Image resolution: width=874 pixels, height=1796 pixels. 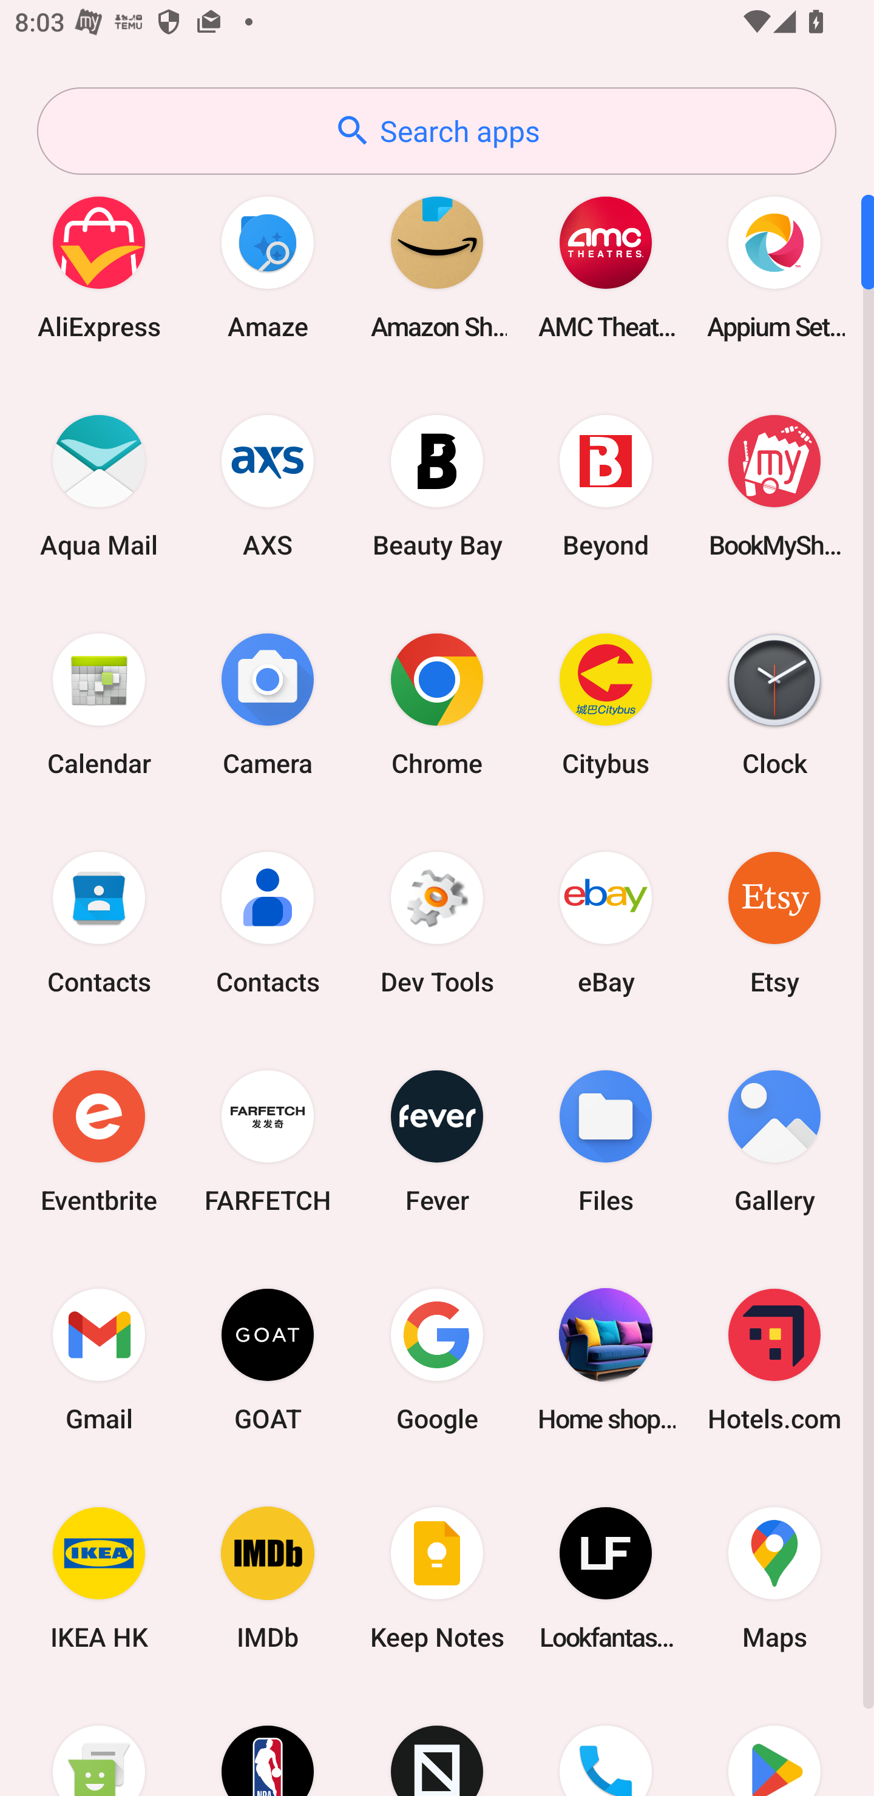 I want to click on Contacts, so click(x=268, y=922).